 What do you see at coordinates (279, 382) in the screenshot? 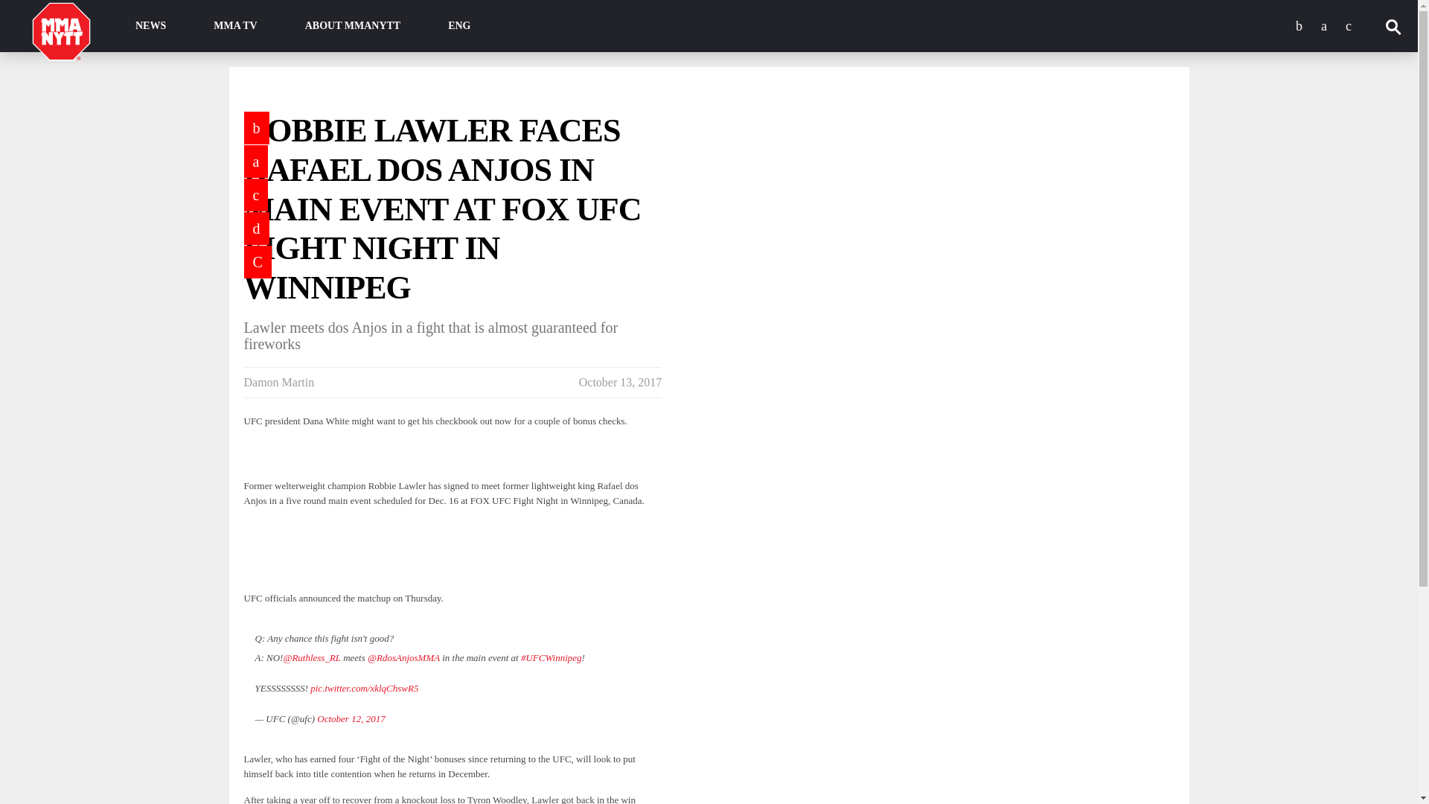
I see `Damon Martin` at bounding box center [279, 382].